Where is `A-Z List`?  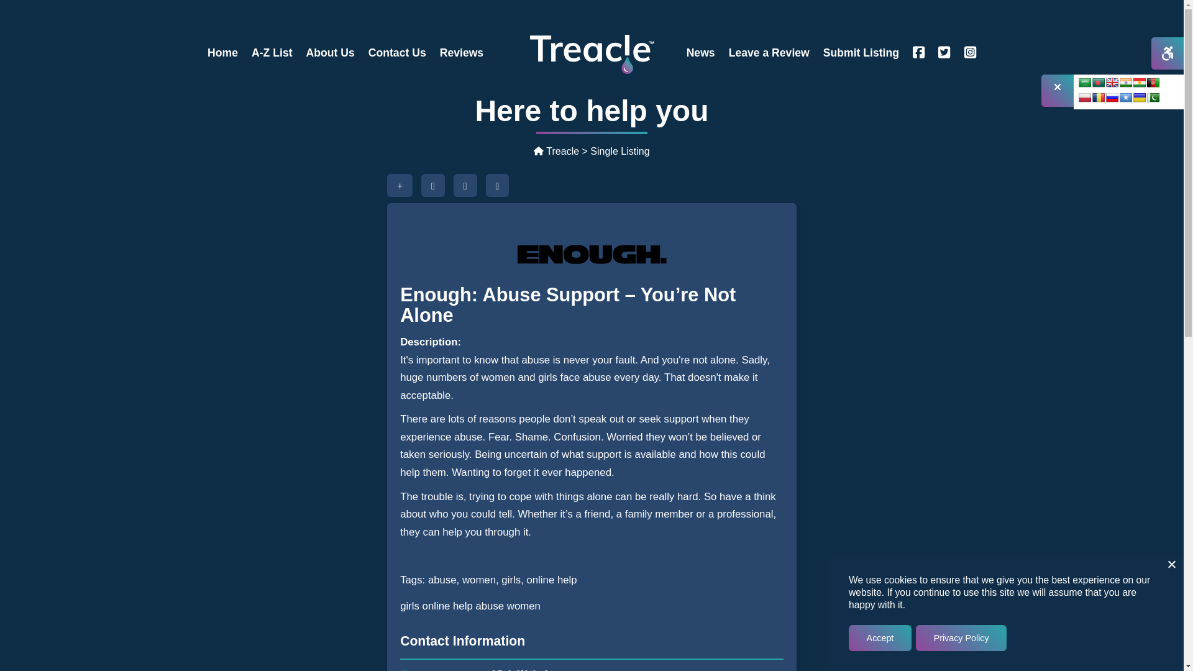 A-Z List is located at coordinates (271, 53).